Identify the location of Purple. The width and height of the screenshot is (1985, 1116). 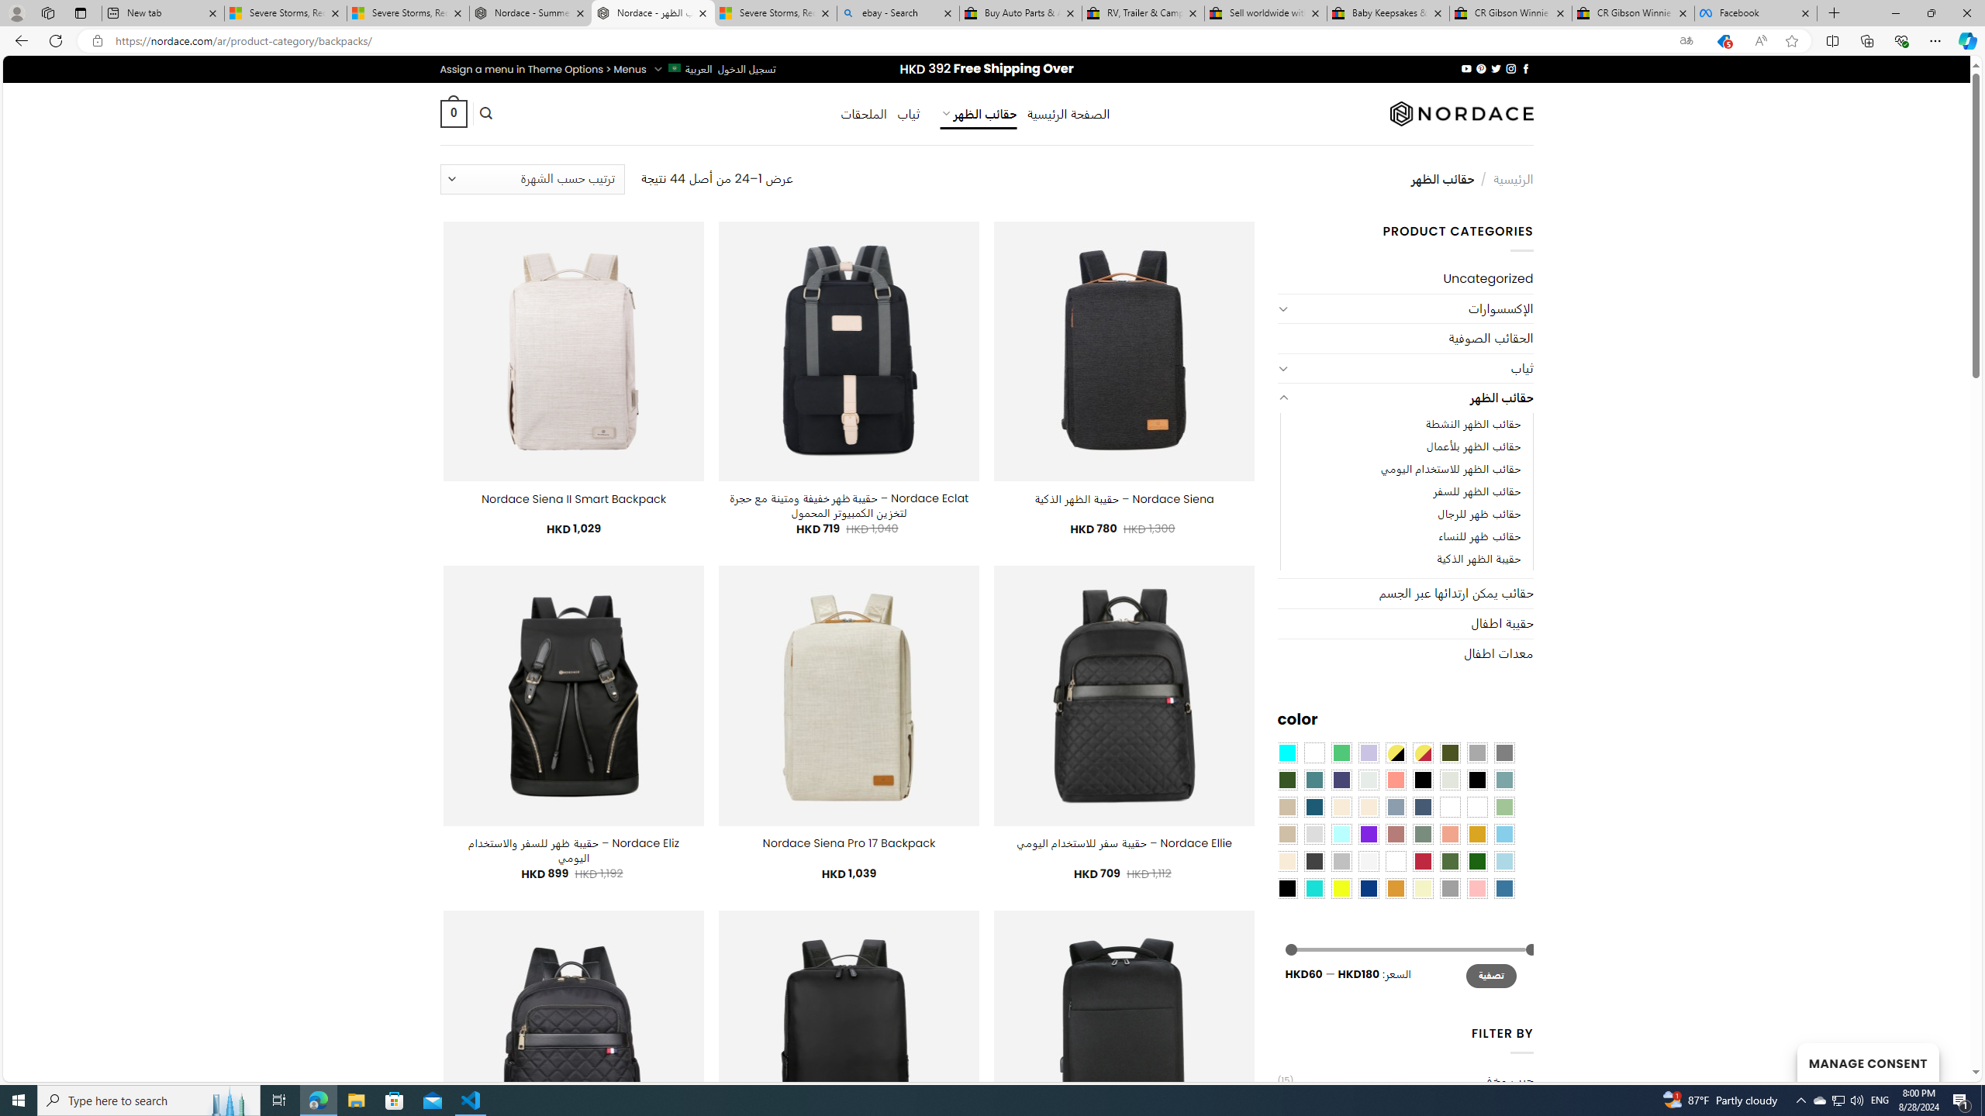
(1369, 833).